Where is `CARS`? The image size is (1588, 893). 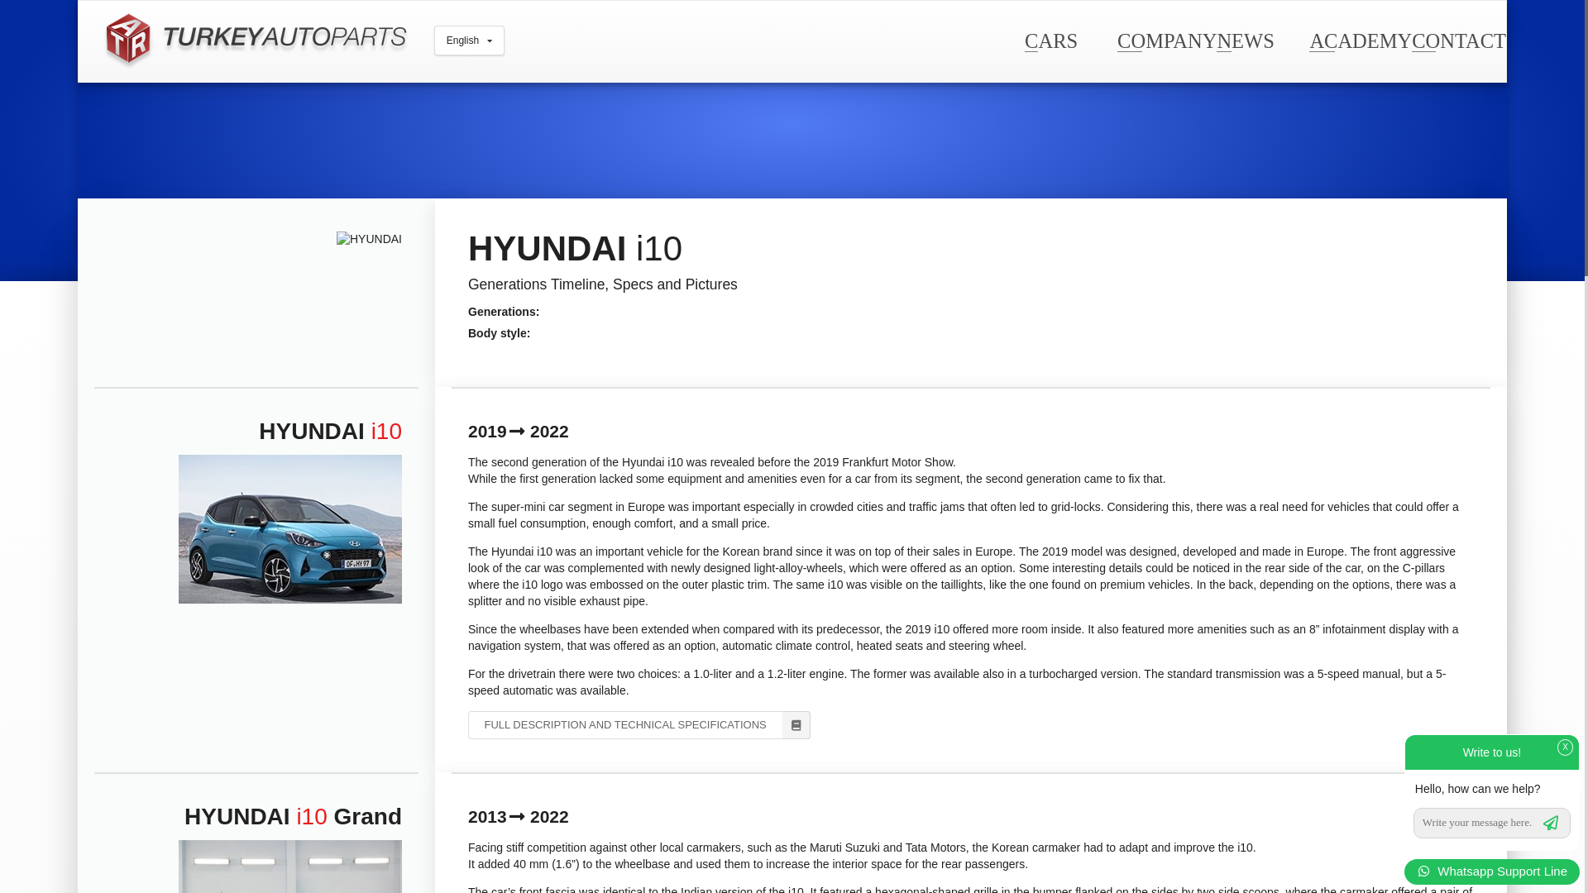
CARS is located at coordinates (1050, 40).